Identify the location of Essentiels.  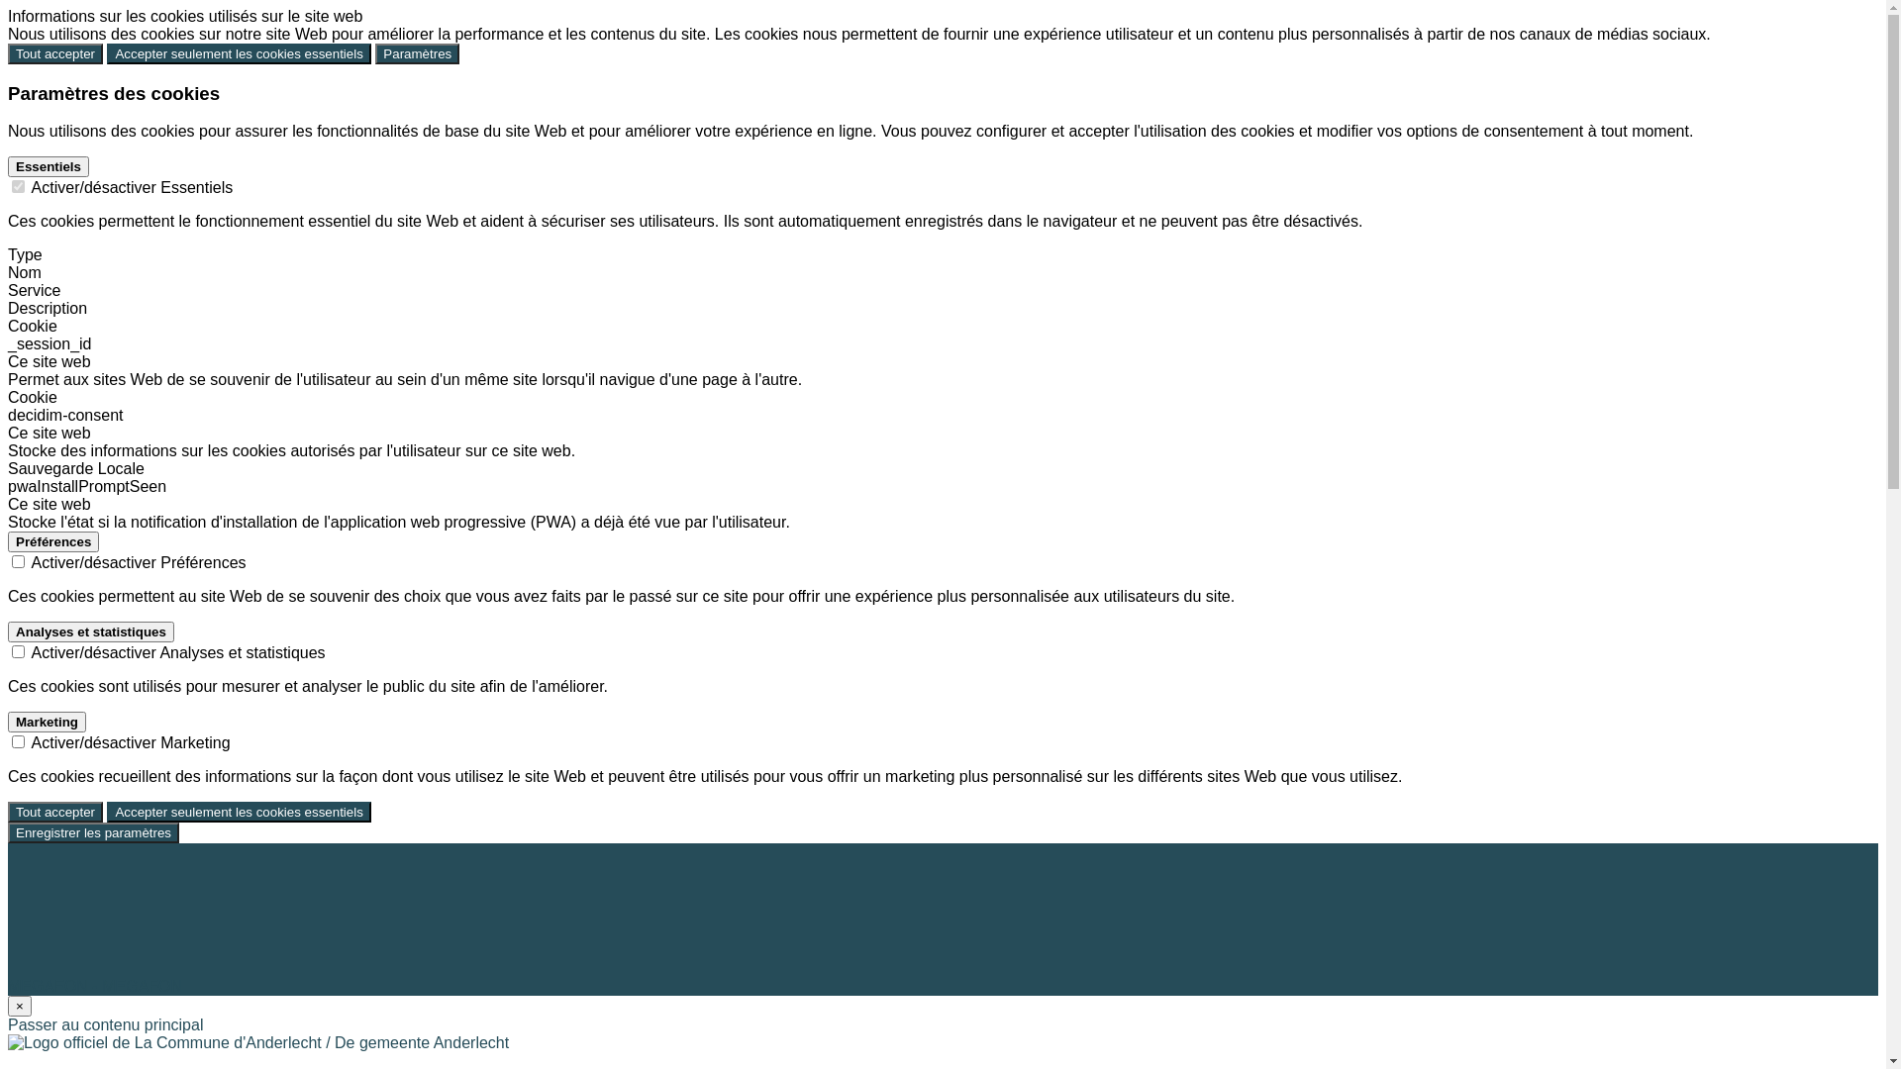
(49, 166).